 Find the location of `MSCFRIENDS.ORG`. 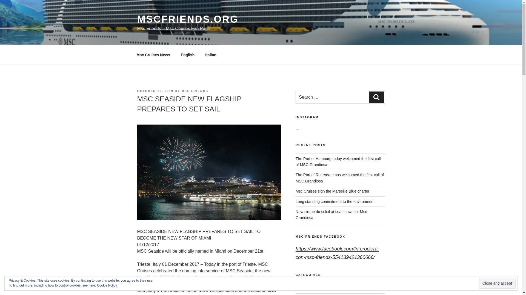

MSCFRIENDS.ORG is located at coordinates (187, 19).